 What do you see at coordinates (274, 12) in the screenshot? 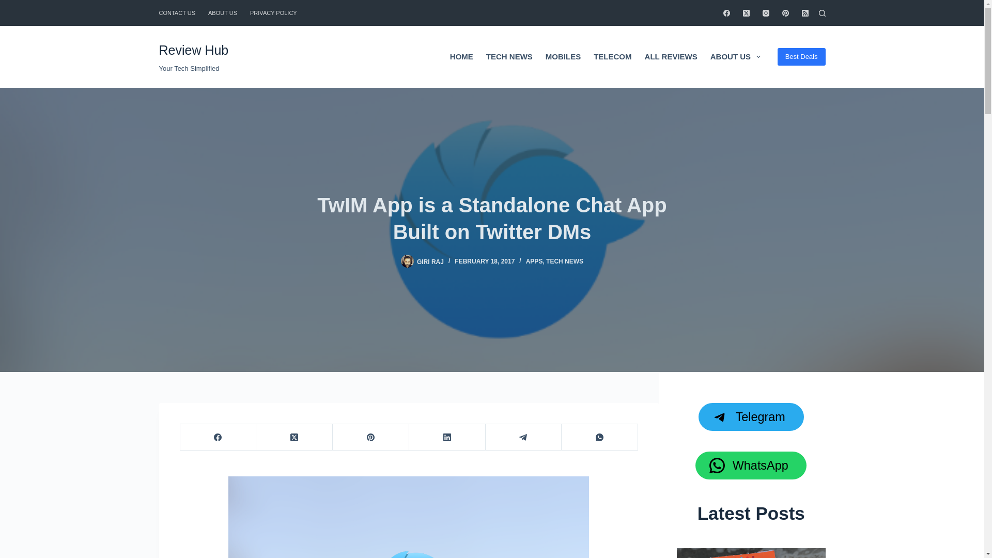
I see `PRIVACY POLICY` at bounding box center [274, 12].